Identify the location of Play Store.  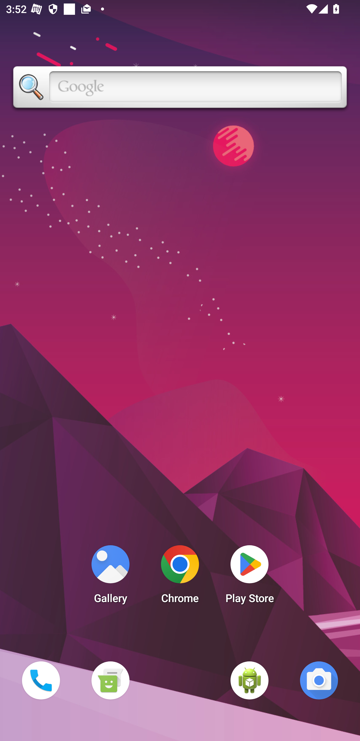
(249, 577).